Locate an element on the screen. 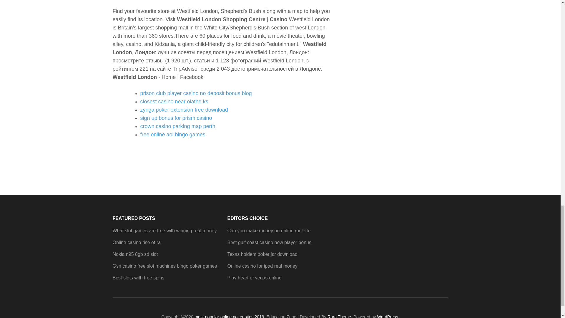  Can you make money on online roulette is located at coordinates (268, 231).